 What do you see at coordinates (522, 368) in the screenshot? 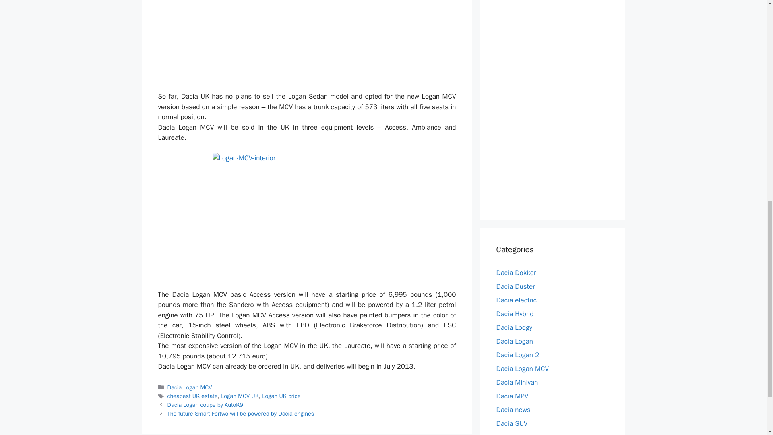
I see `Dacia Logan MCV` at bounding box center [522, 368].